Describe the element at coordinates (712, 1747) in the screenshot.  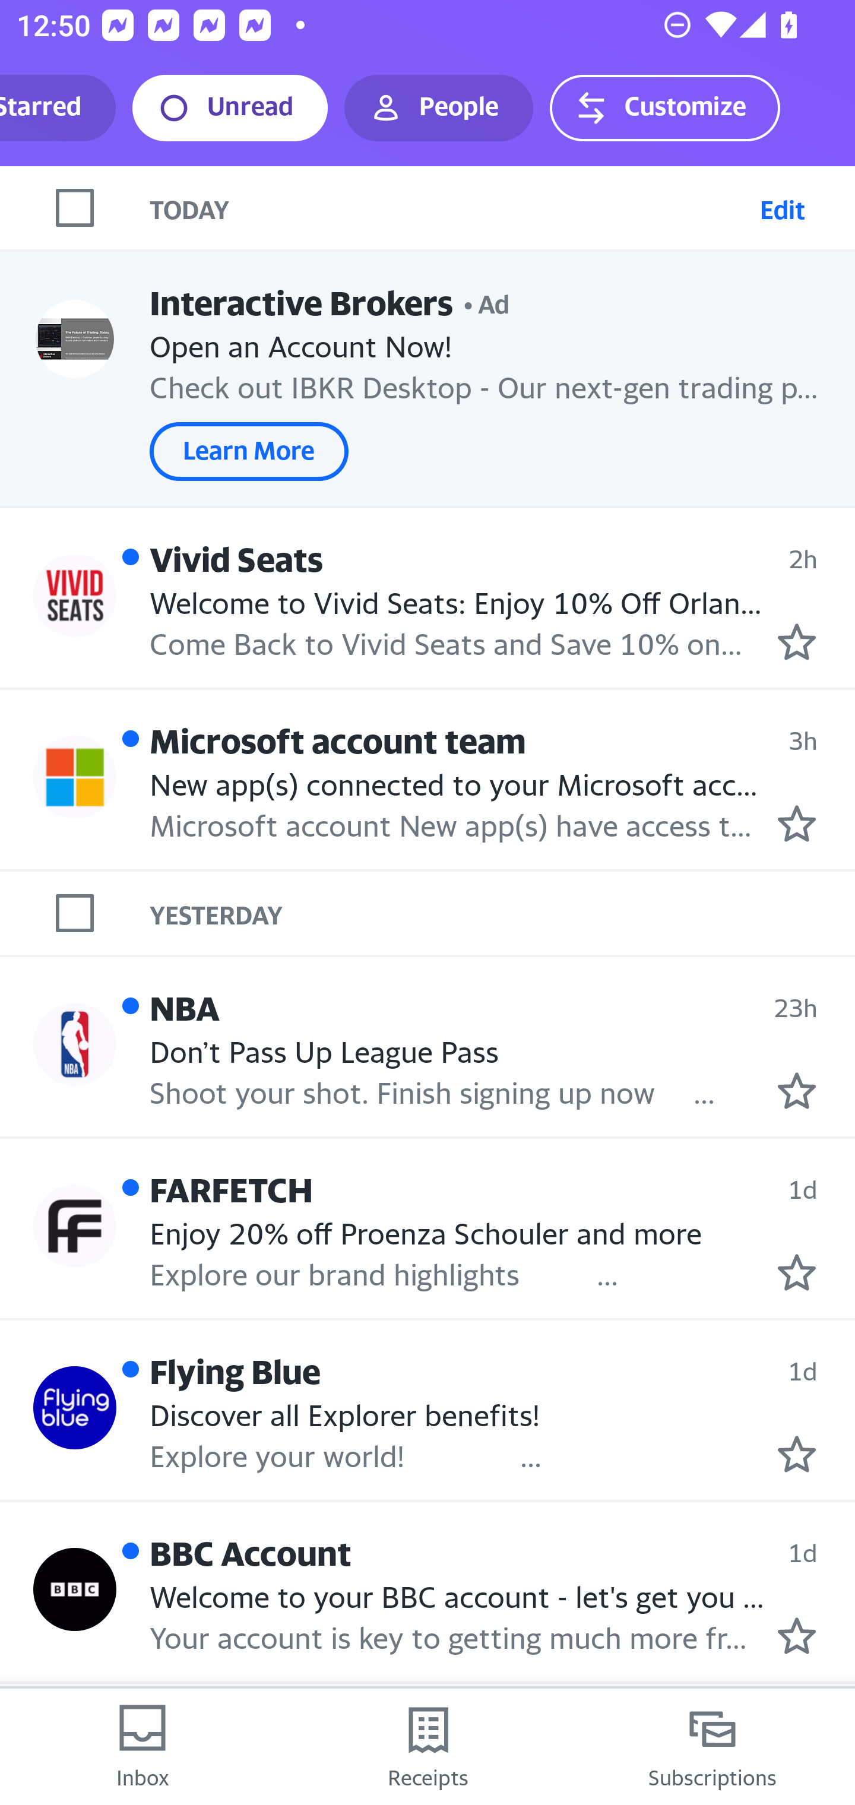
I see `Subscriptions` at that location.